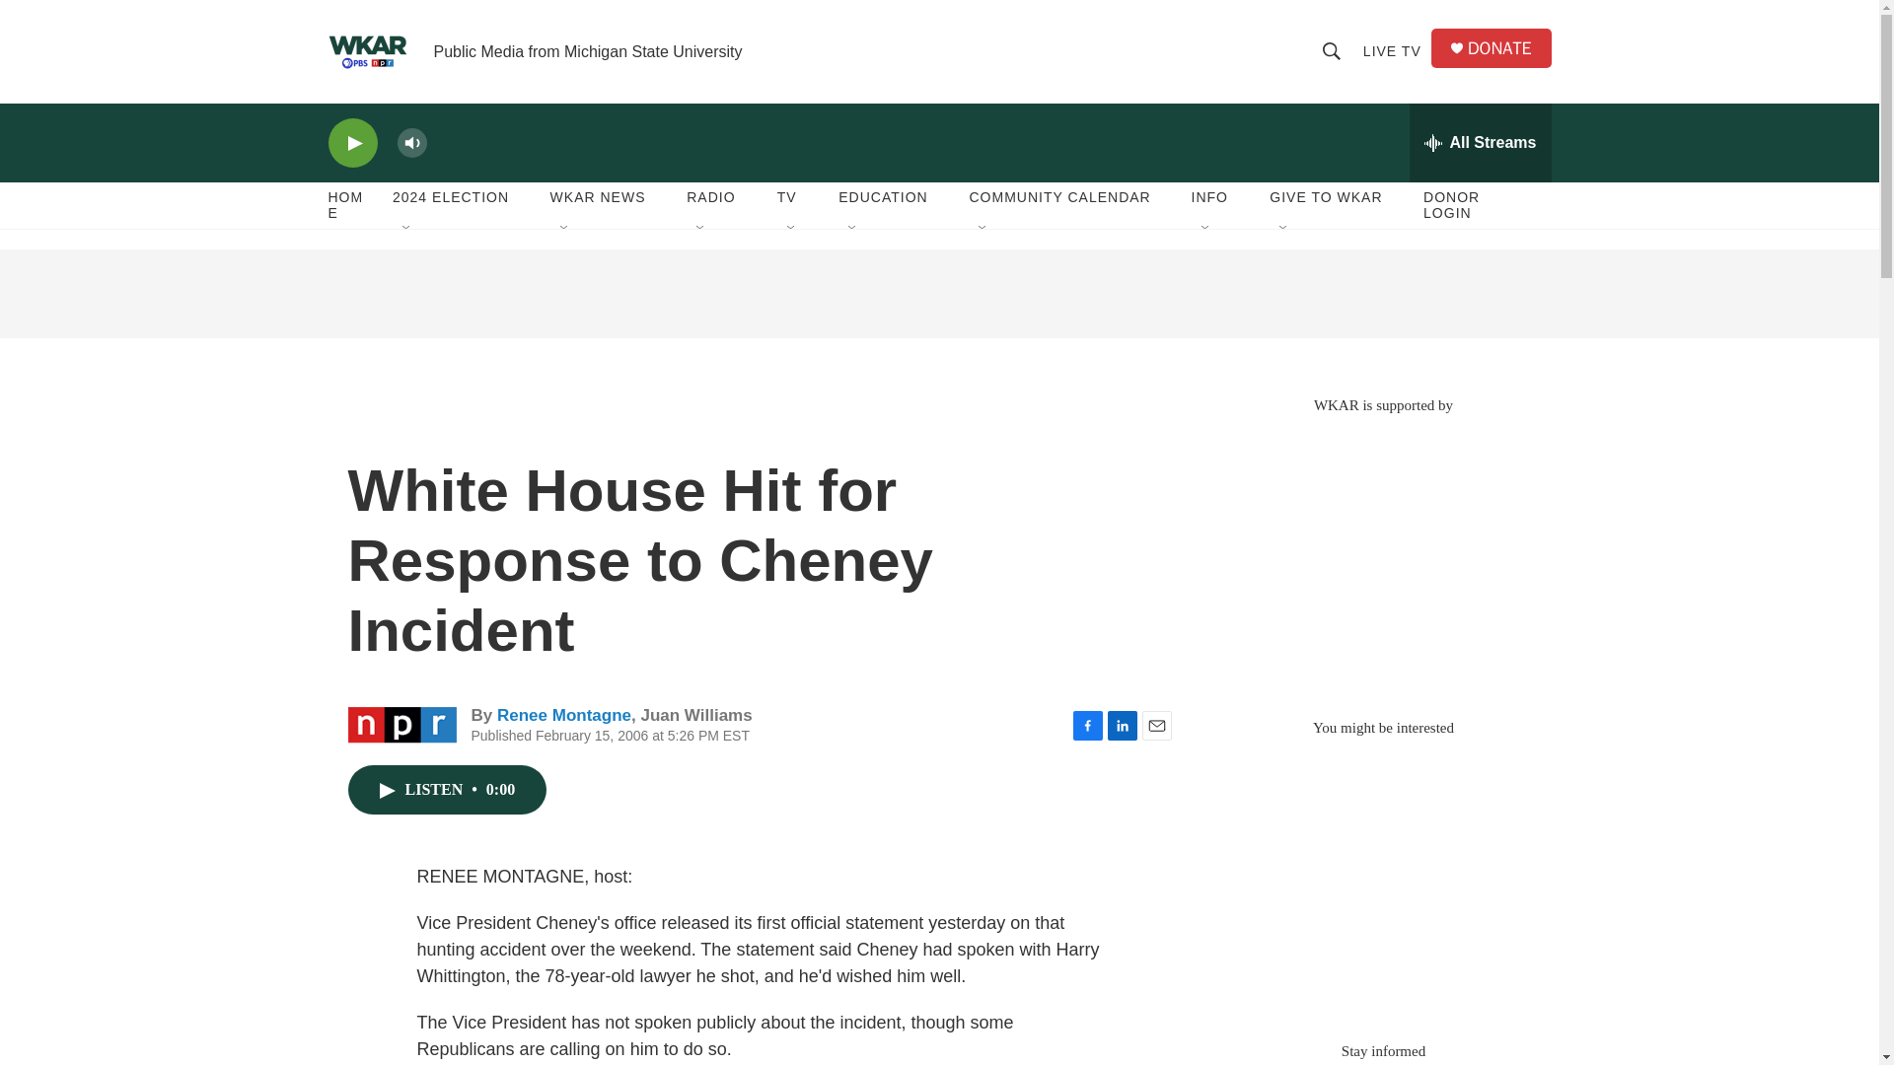 The width and height of the screenshot is (1894, 1065). Describe the element at coordinates (1382, 556) in the screenshot. I see `3rd party ad content` at that location.